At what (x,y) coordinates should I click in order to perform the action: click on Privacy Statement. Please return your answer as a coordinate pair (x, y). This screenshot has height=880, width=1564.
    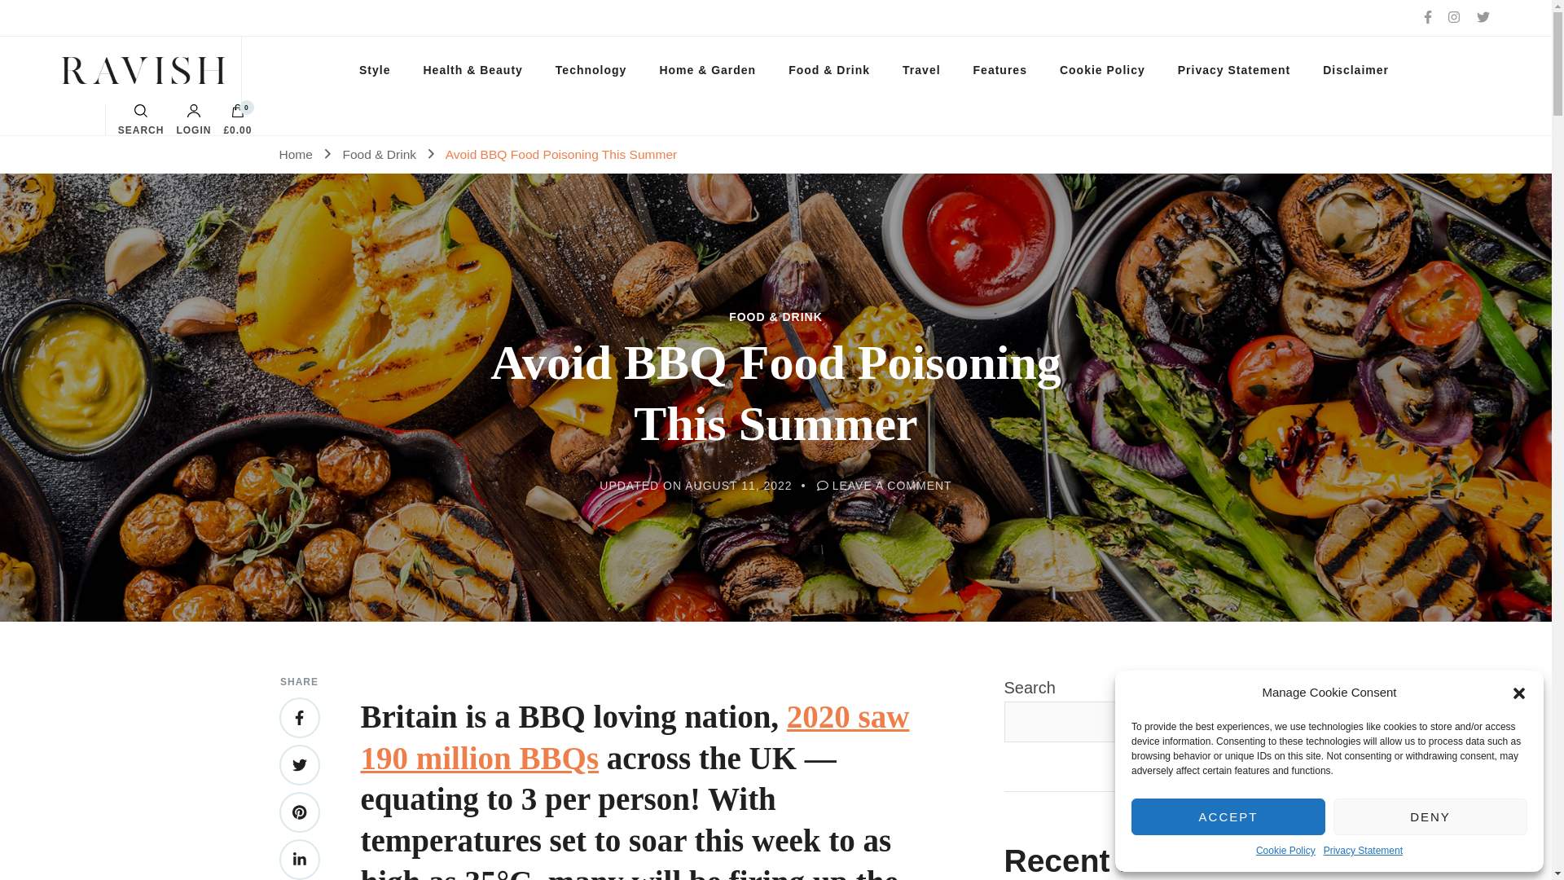
    Looking at the image, I should click on (1363, 851).